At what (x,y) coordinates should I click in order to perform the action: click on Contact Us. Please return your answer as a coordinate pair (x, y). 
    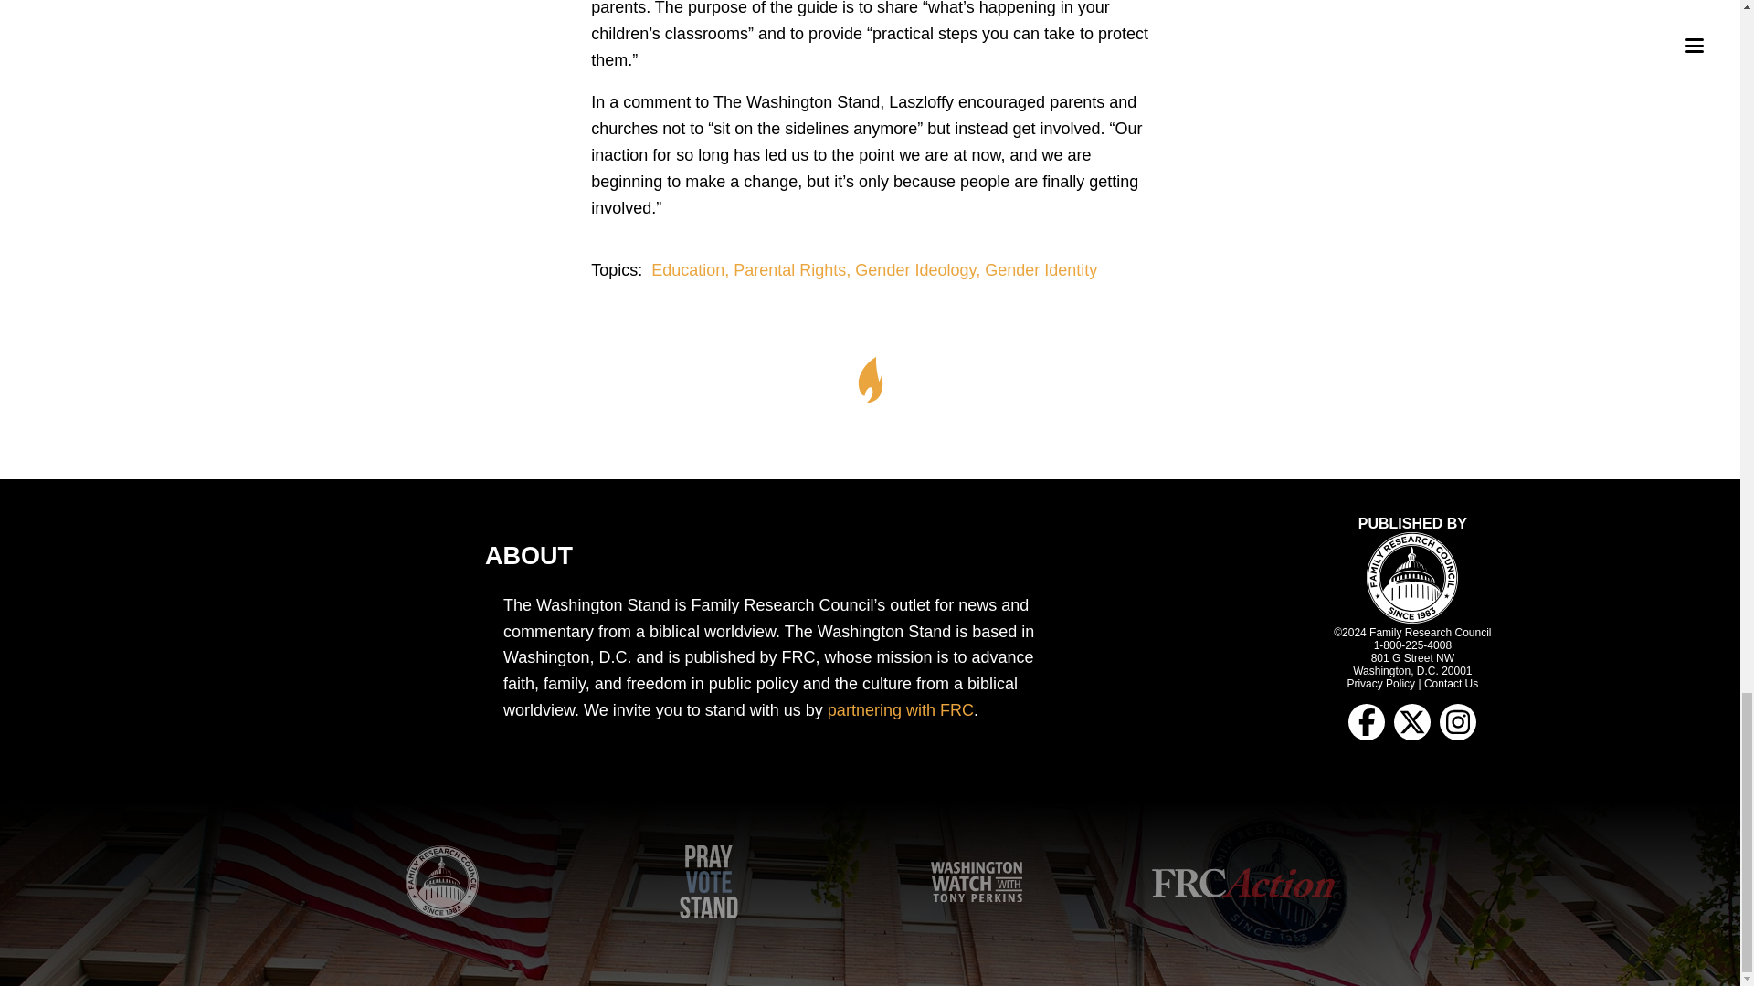
    Looking at the image, I should click on (1451, 683).